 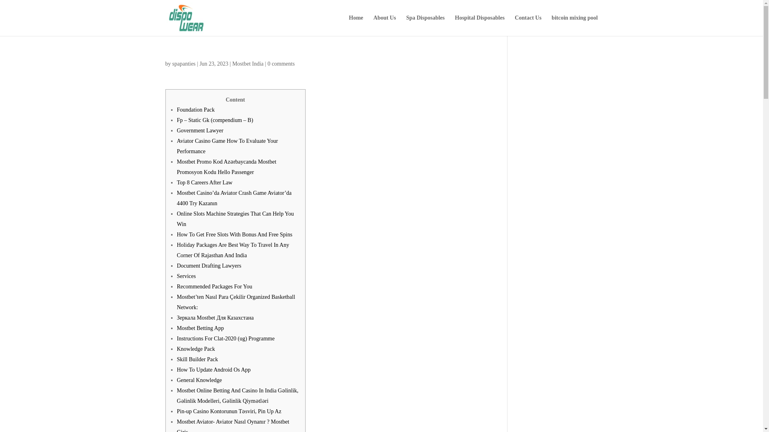 I want to click on How To Update Android Os App, so click(x=213, y=370).